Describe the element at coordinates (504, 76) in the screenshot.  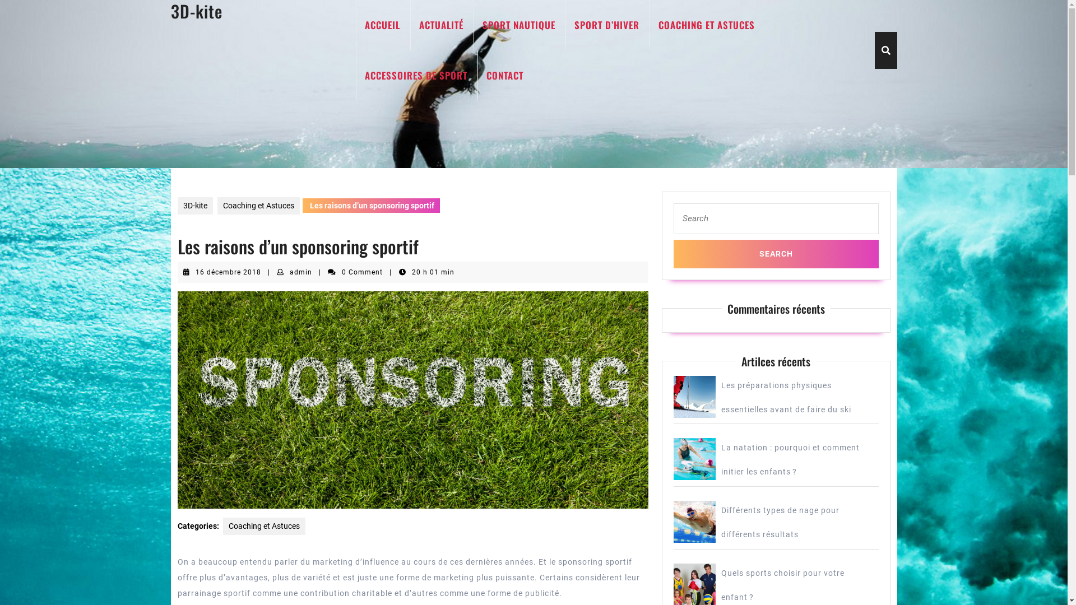
I see `CONTACT` at that location.